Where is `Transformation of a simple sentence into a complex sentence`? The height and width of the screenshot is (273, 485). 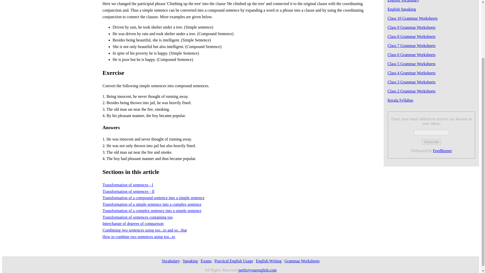
Transformation of a simple sentence into a complex sentence is located at coordinates (152, 204).